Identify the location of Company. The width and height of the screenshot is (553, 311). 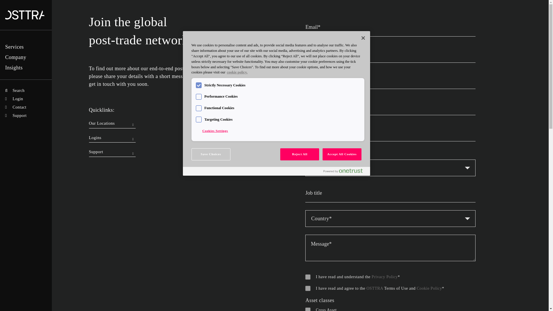
(16, 57).